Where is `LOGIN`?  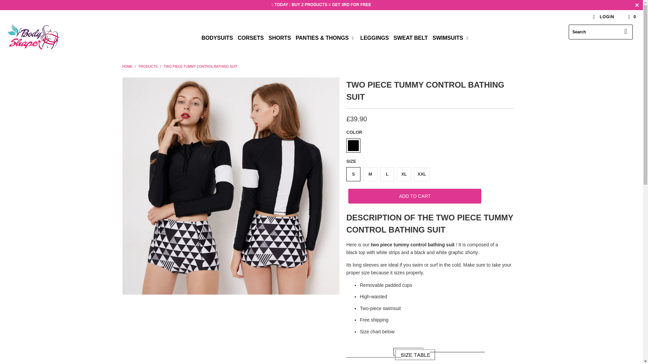
LOGIN is located at coordinates (603, 17).